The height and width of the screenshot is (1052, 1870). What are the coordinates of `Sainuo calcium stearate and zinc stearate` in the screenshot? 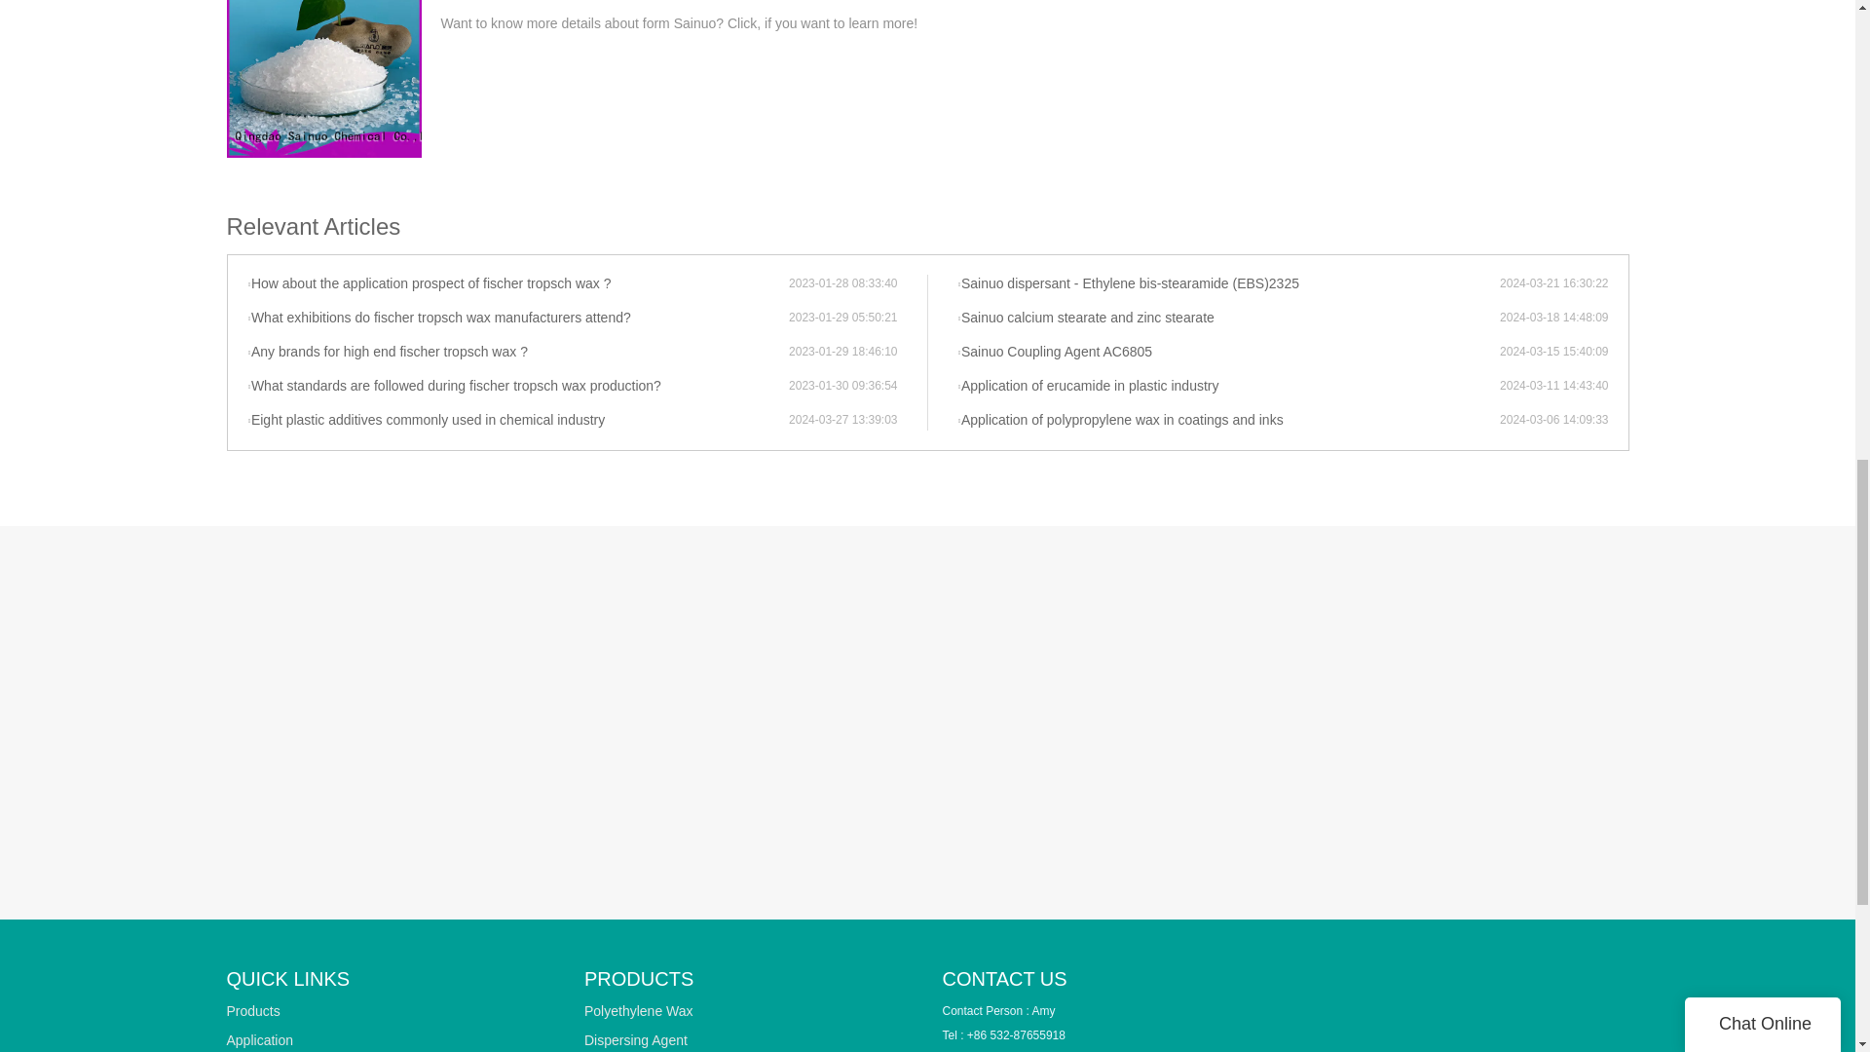 It's located at (1227, 318).